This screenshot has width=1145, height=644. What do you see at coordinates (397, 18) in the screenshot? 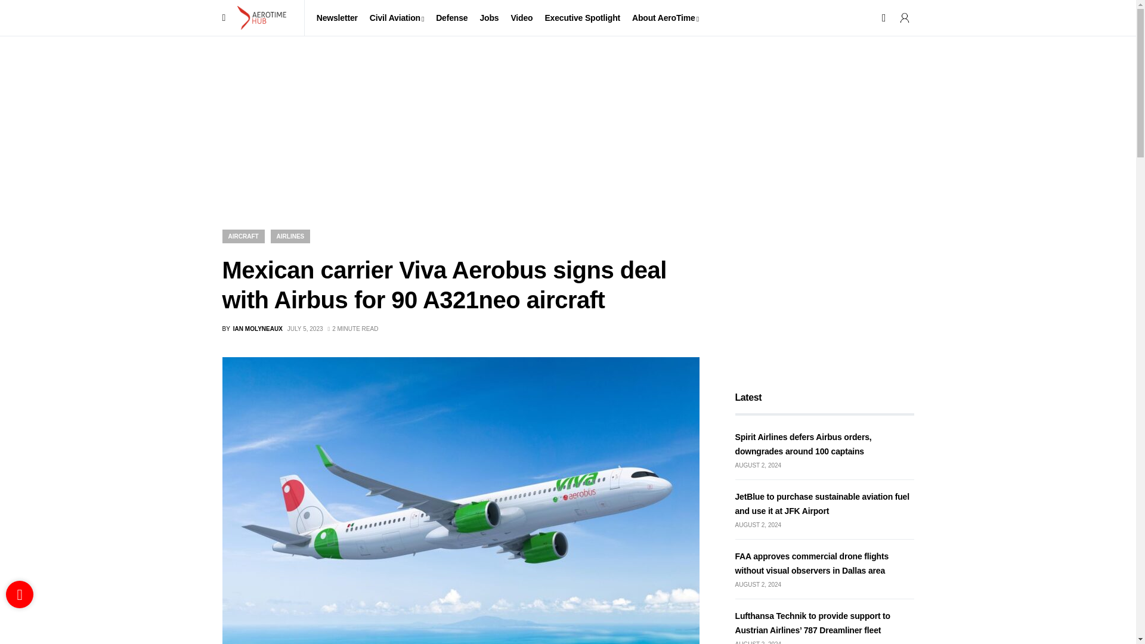
I see `Civil Aviation` at bounding box center [397, 18].